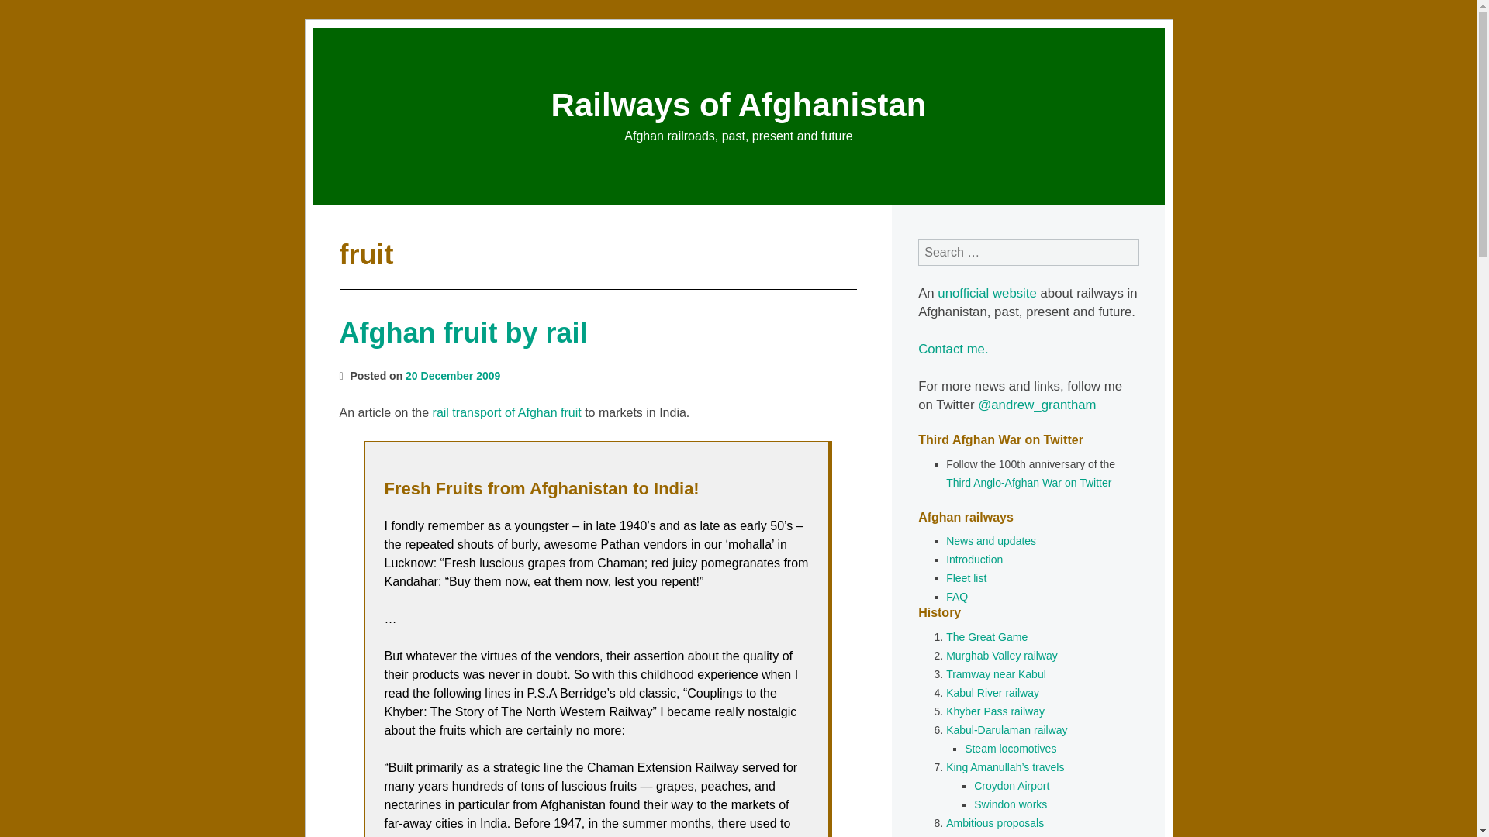 The width and height of the screenshot is (1489, 837). What do you see at coordinates (1007, 730) in the screenshot?
I see `Kabul to Darulaman railway` at bounding box center [1007, 730].